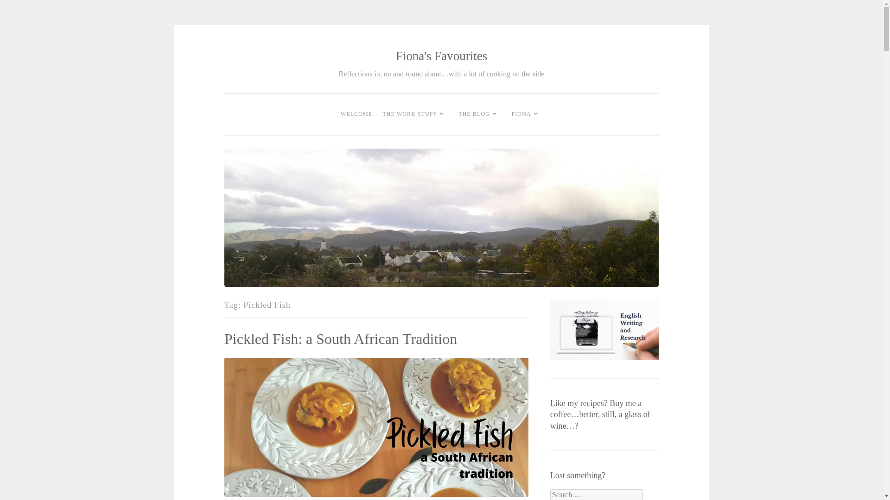 Image resolution: width=890 pixels, height=500 pixels. Describe the element at coordinates (415, 114) in the screenshot. I see `THE WORK STUFF` at that location.